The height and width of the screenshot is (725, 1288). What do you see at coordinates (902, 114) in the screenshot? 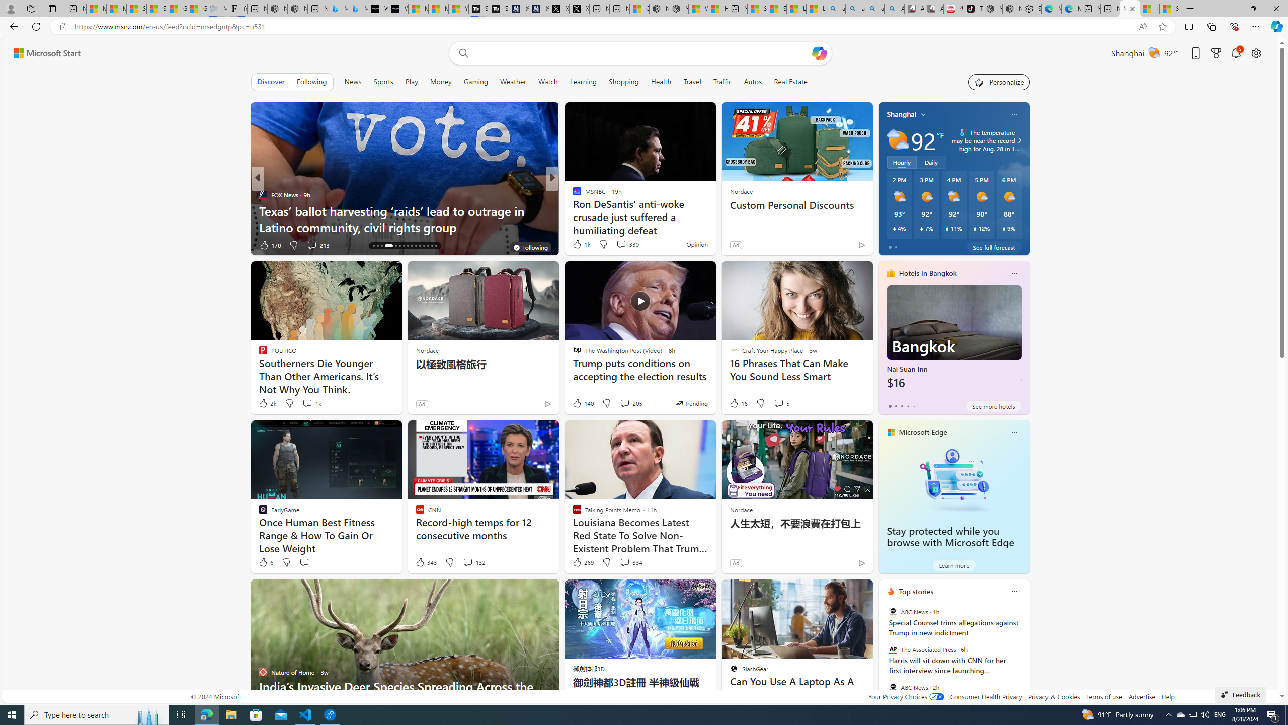
I see `Shanghai` at bounding box center [902, 114].